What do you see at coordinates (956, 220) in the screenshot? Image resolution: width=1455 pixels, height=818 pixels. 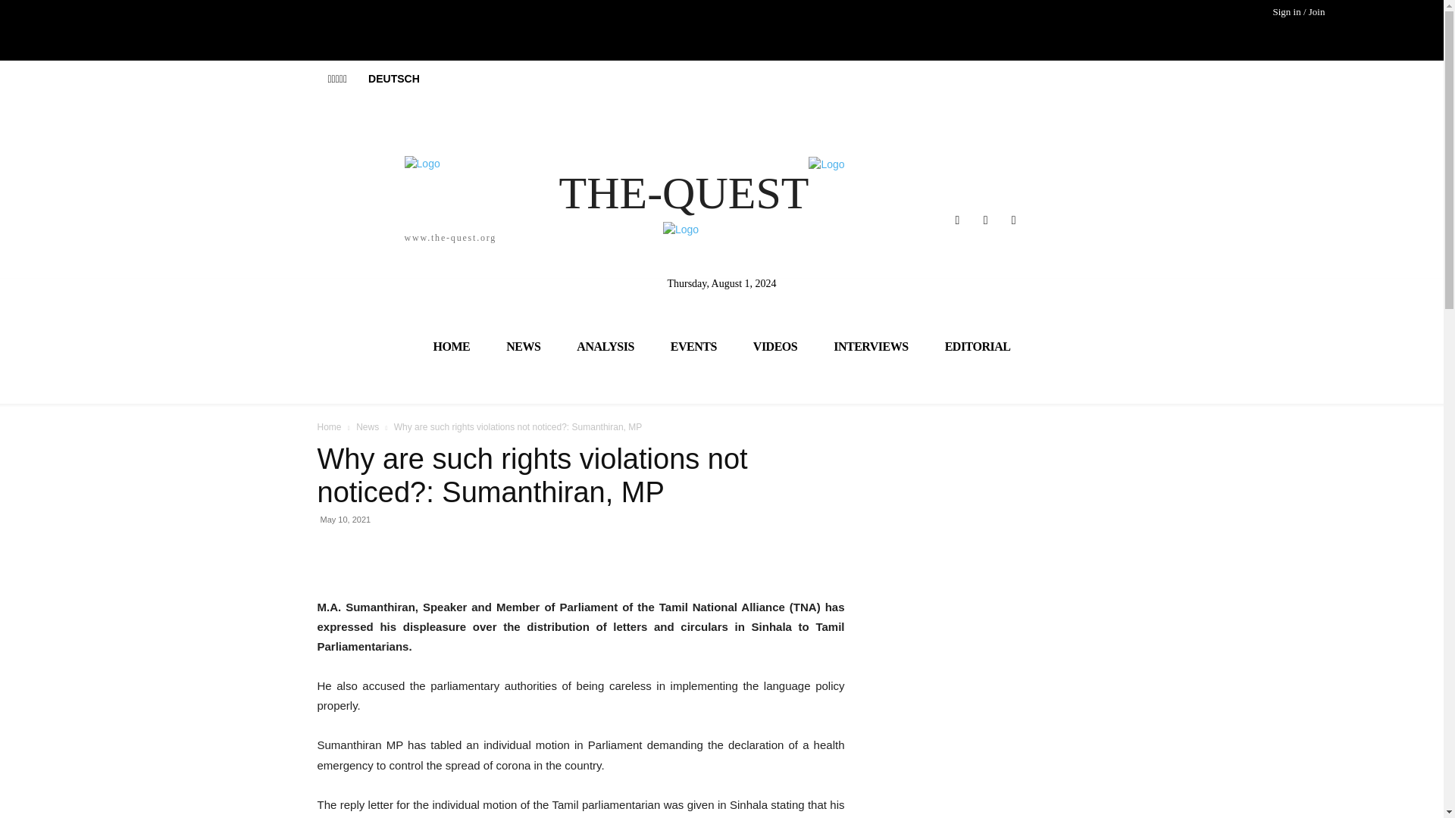 I see `Facebook` at bounding box center [956, 220].